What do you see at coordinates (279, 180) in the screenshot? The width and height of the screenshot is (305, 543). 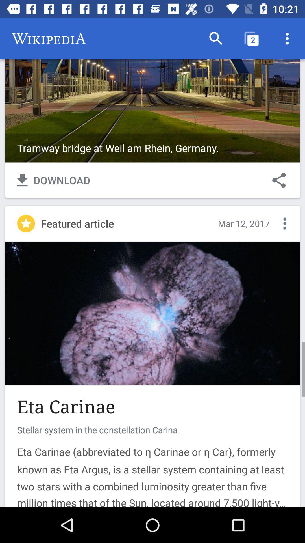 I see `open the icon to the right of download item` at bounding box center [279, 180].